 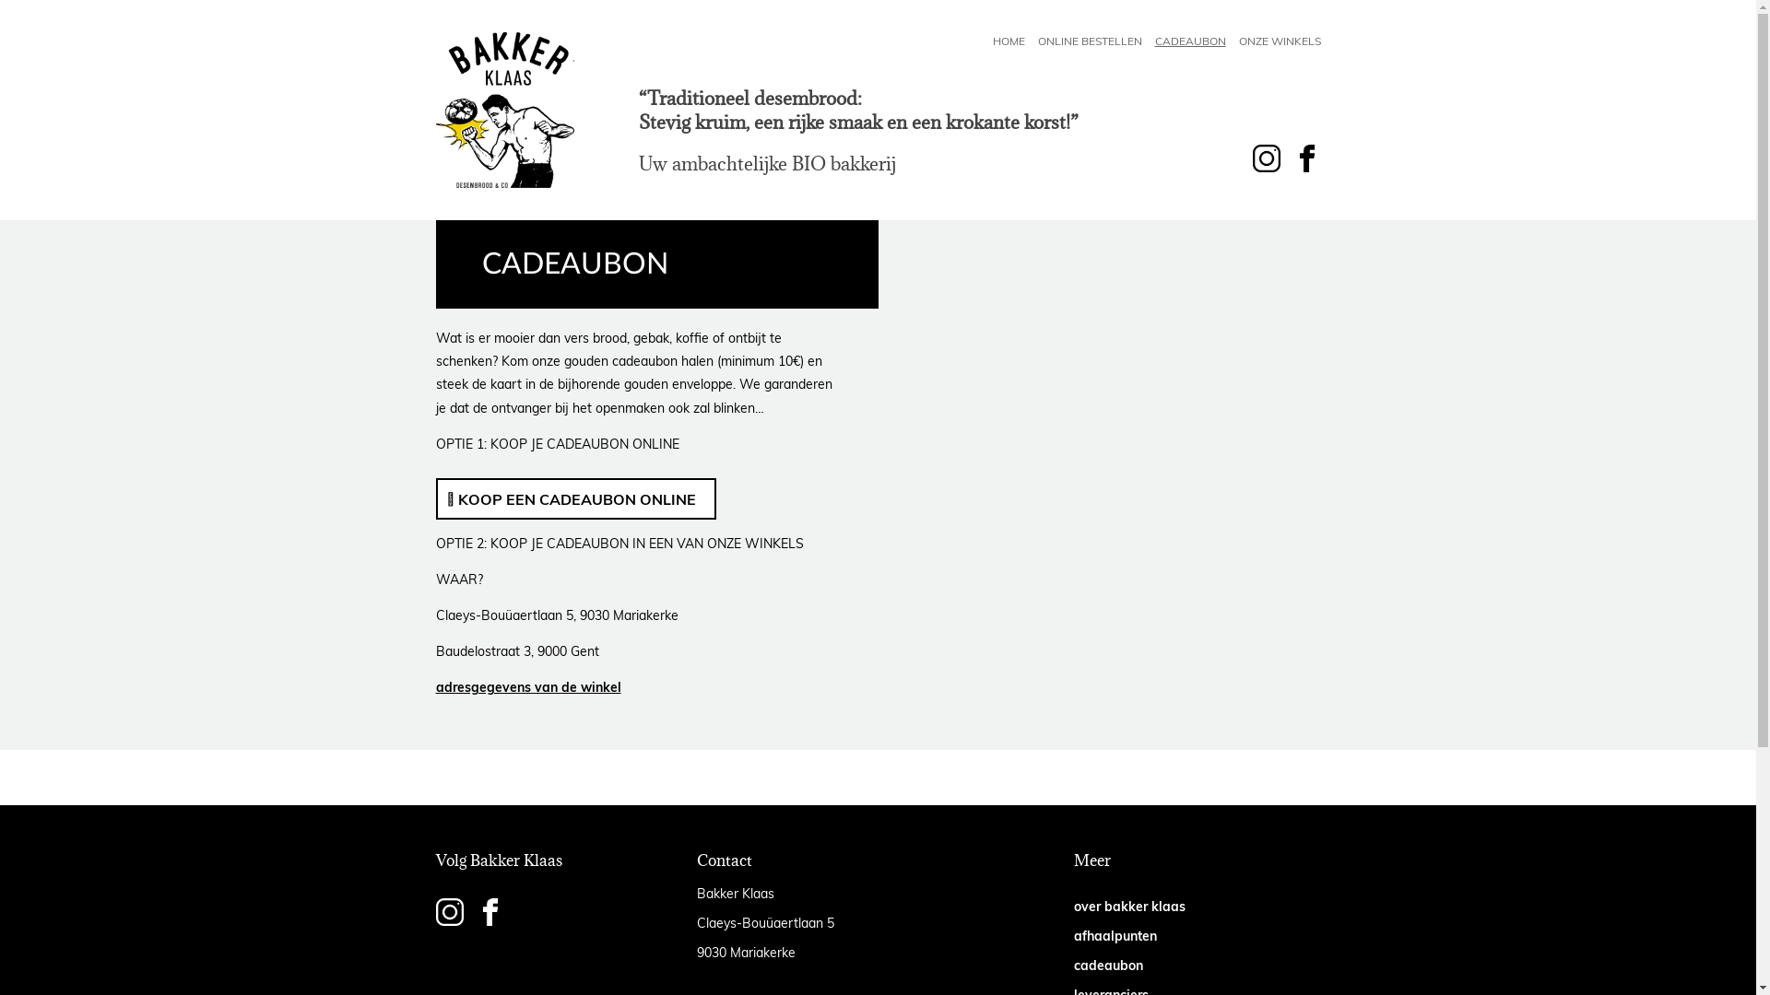 What do you see at coordinates (1266, 160) in the screenshot?
I see `bezoek Instagram pagina` at bounding box center [1266, 160].